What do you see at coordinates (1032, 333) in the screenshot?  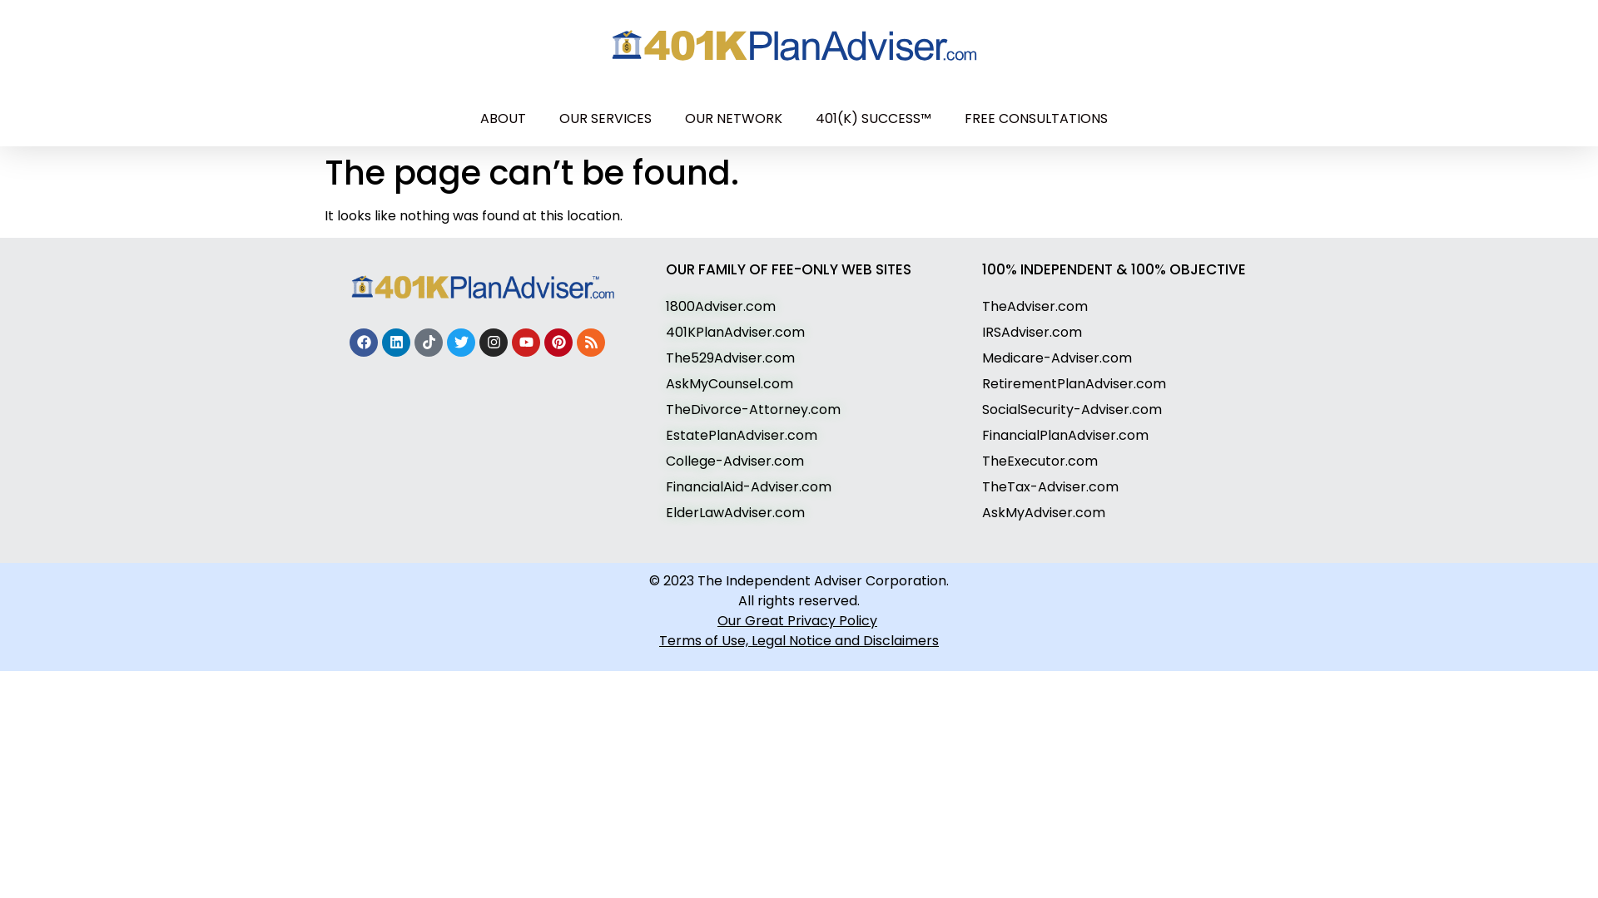 I see `IRSAdviser.com` at bounding box center [1032, 333].